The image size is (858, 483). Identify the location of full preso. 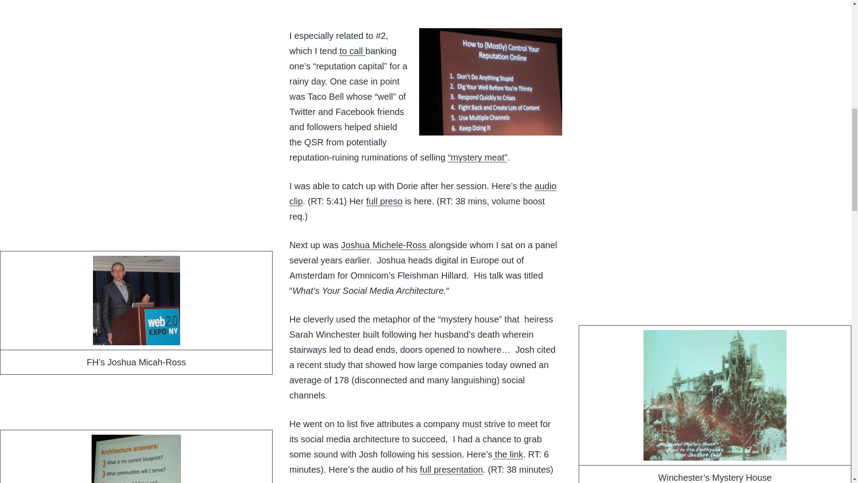
(384, 201).